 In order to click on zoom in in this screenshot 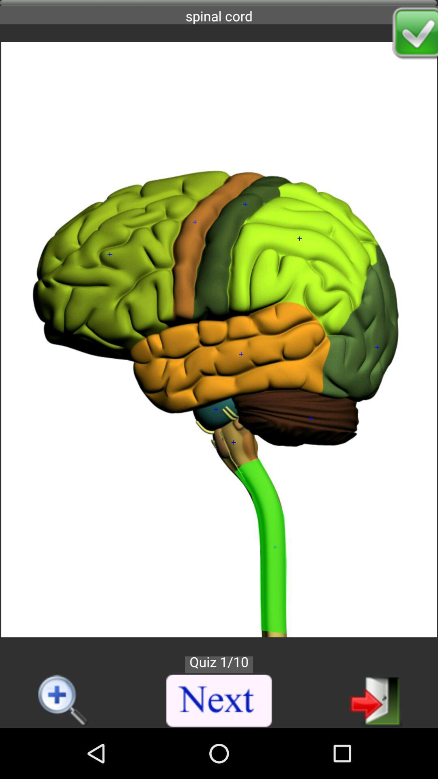, I will do `click(63, 701)`.